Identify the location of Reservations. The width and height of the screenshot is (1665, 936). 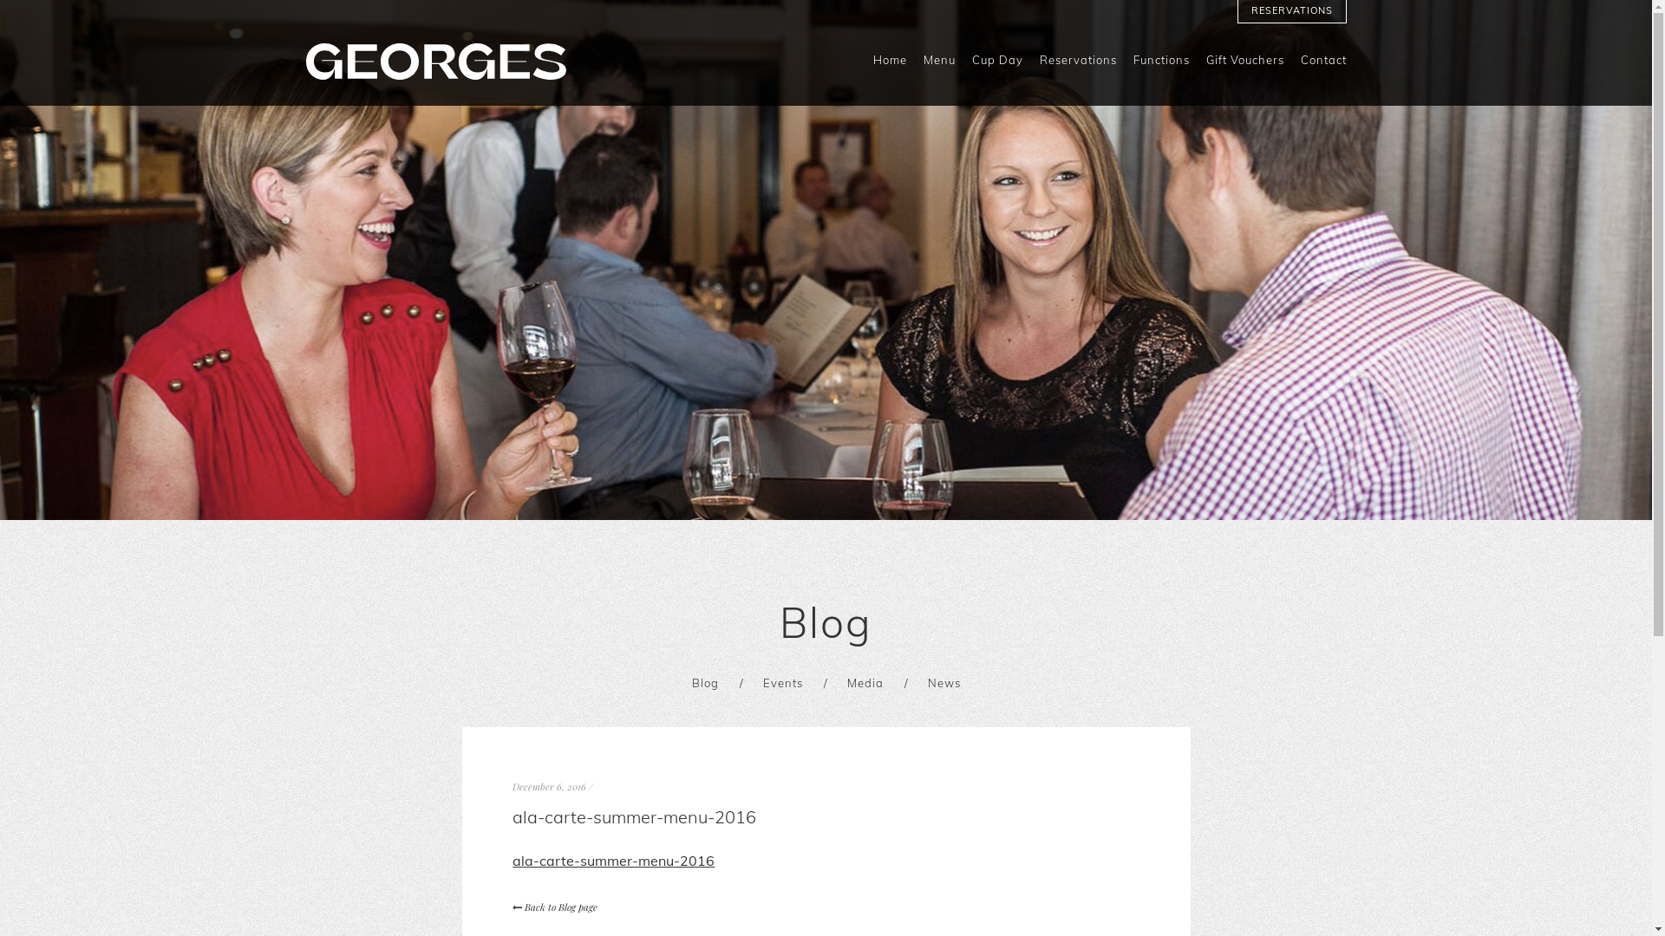
(1077, 66).